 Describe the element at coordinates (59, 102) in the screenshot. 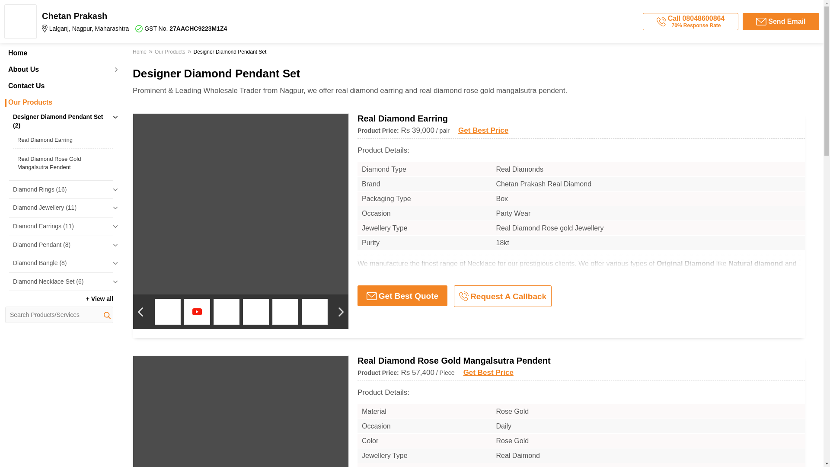

I see `Our Products` at that location.